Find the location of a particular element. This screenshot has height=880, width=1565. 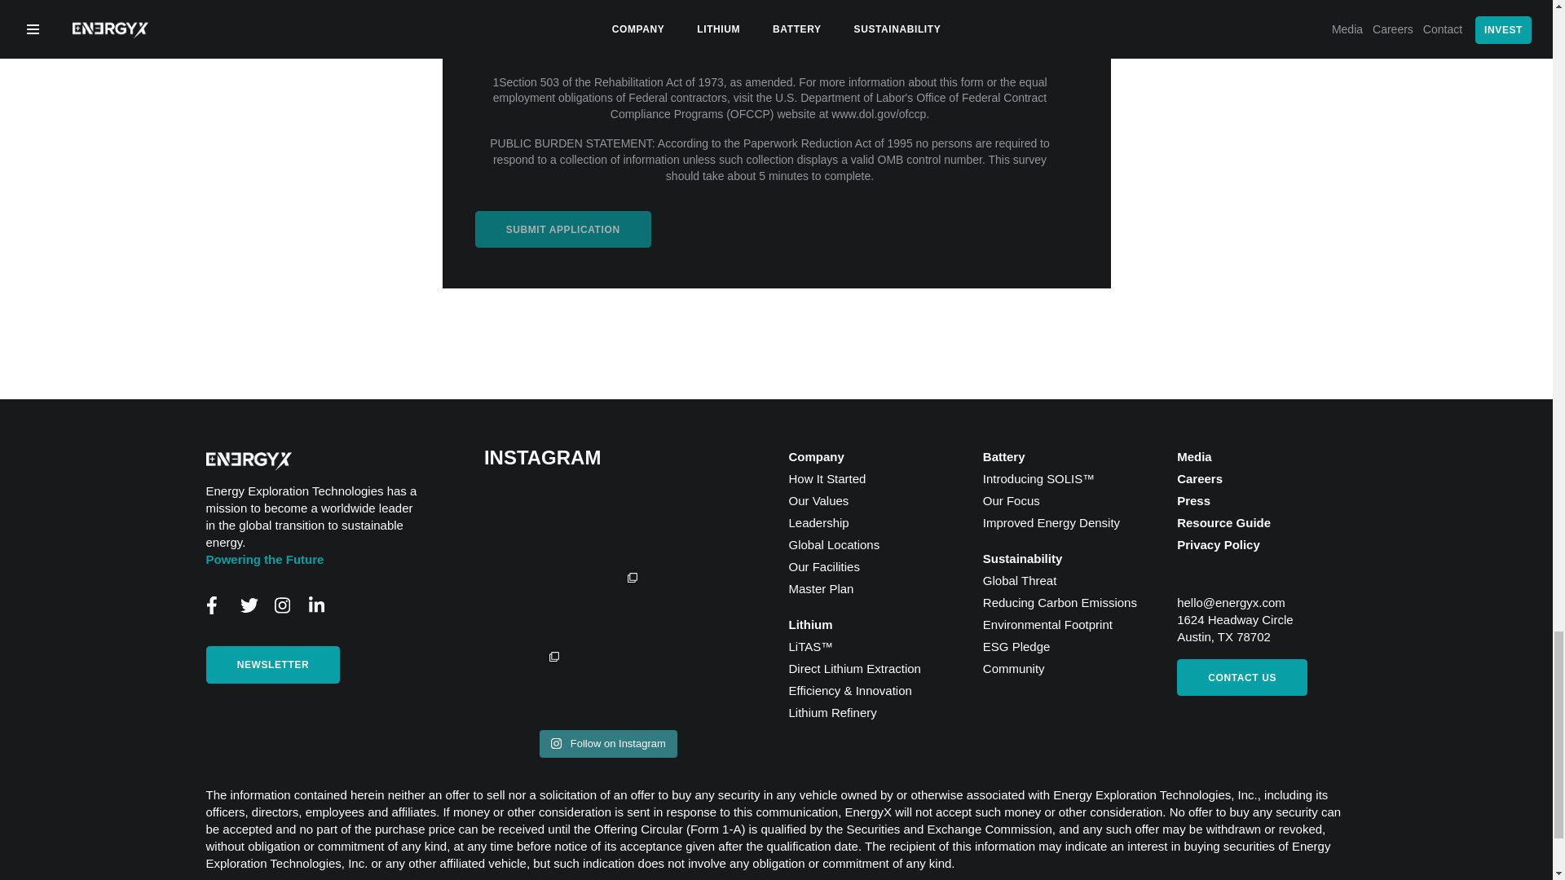

Submit Application is located at coordinates (562, 229).